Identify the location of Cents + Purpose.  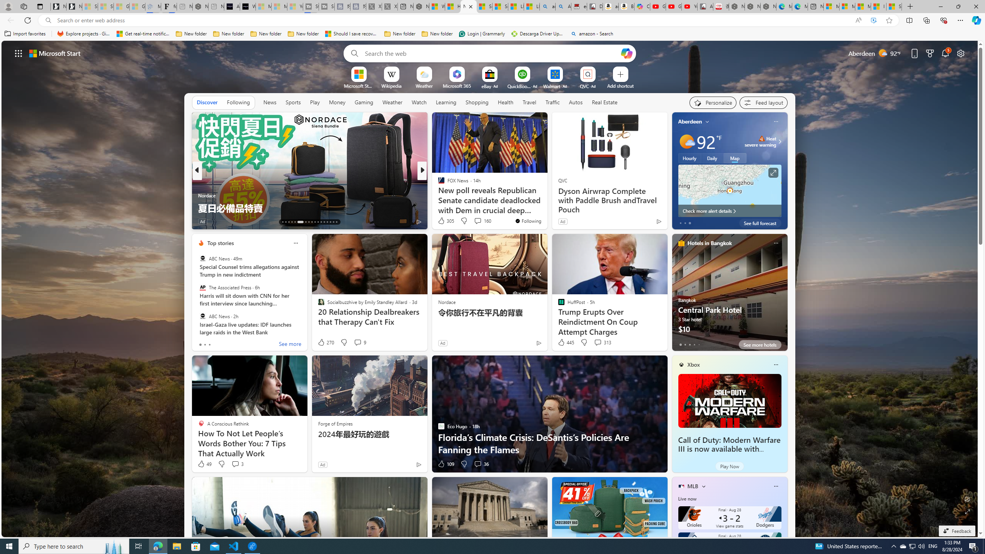
(437, 195).